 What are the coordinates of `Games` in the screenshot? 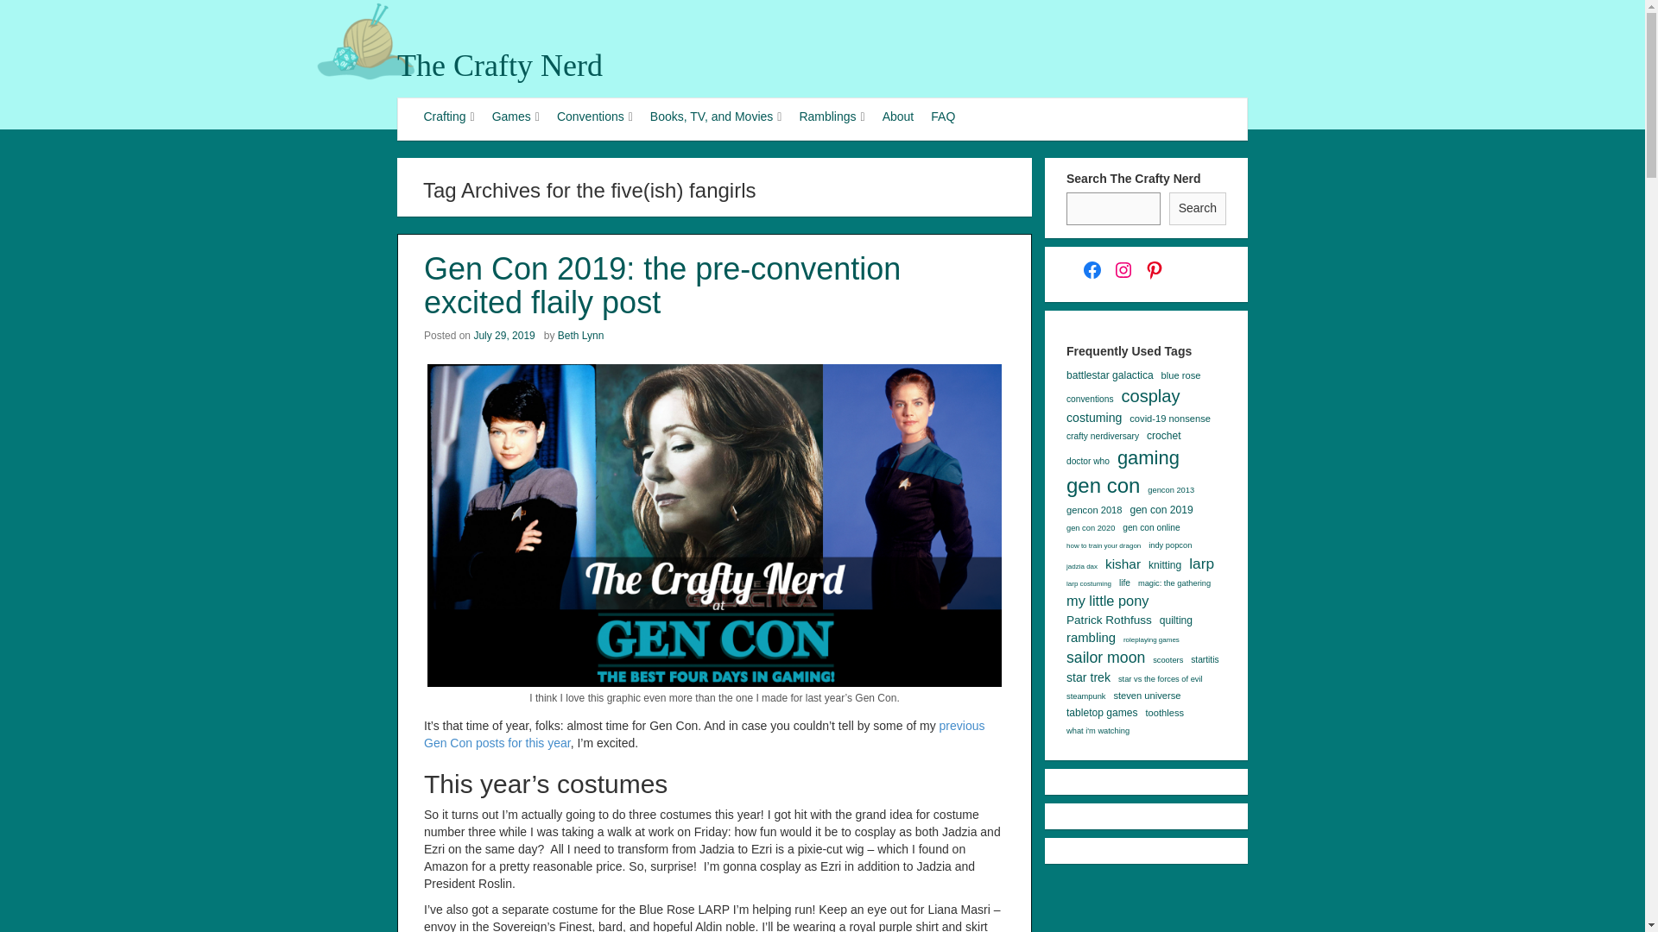 It's located at (516, 117).